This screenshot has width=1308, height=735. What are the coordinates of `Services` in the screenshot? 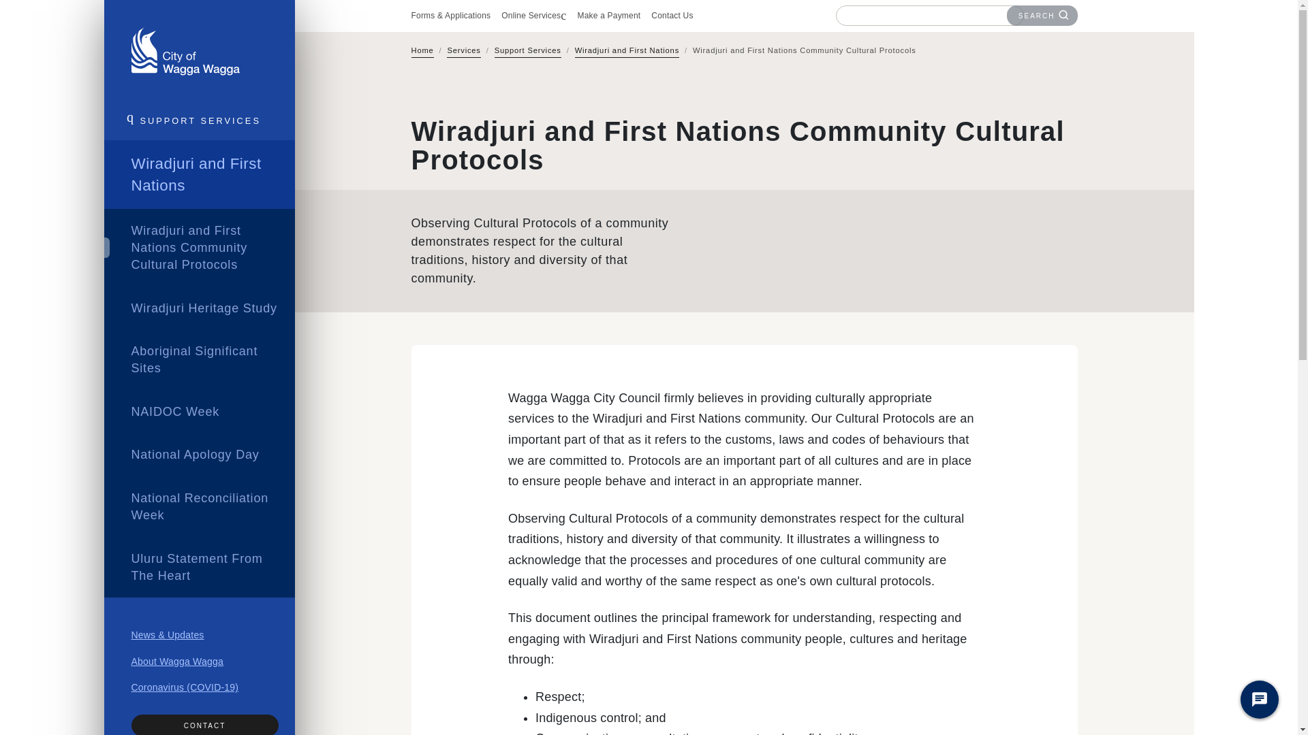 It's located at (463, 52).